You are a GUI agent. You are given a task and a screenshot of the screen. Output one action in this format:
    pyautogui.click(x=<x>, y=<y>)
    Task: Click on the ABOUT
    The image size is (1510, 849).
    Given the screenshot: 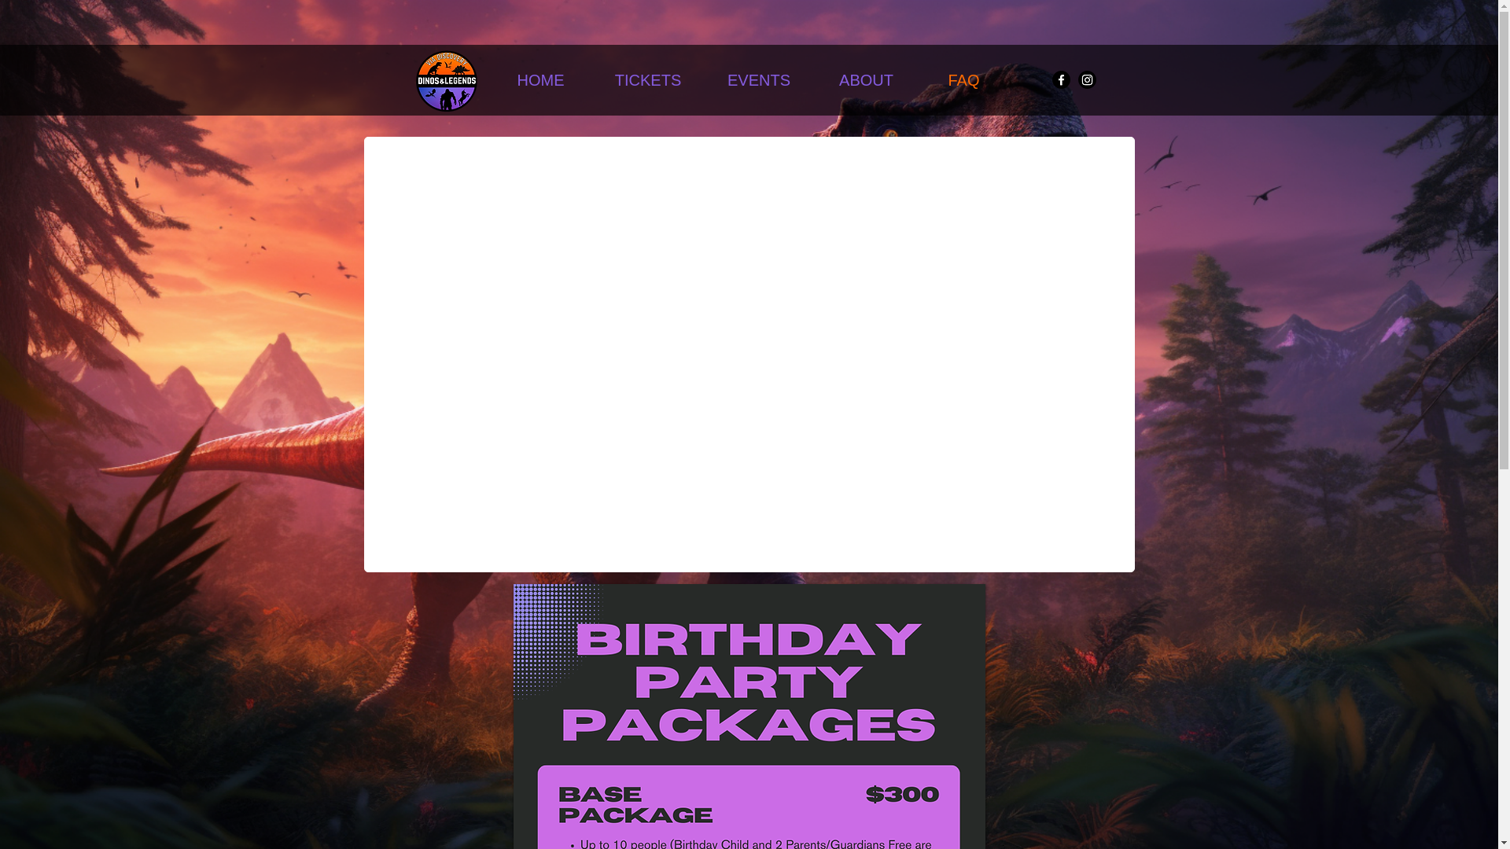 What is the action you would take?
    pyautogui.click(x=865, y=80)
    